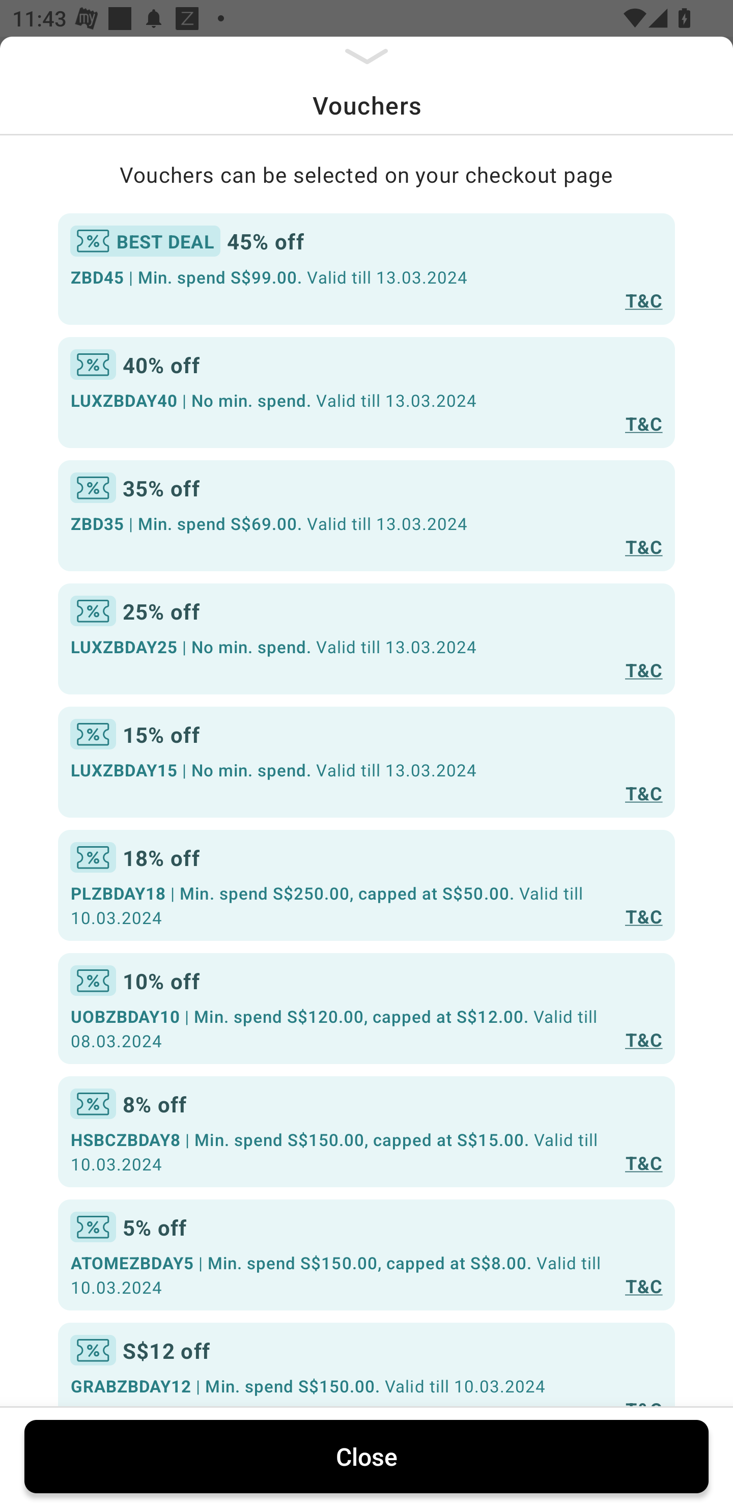 This screenshot has width=733, height=1507. Describe the element at coordinates (643, 1039) in the screenshot. I see `T&C` at that location.